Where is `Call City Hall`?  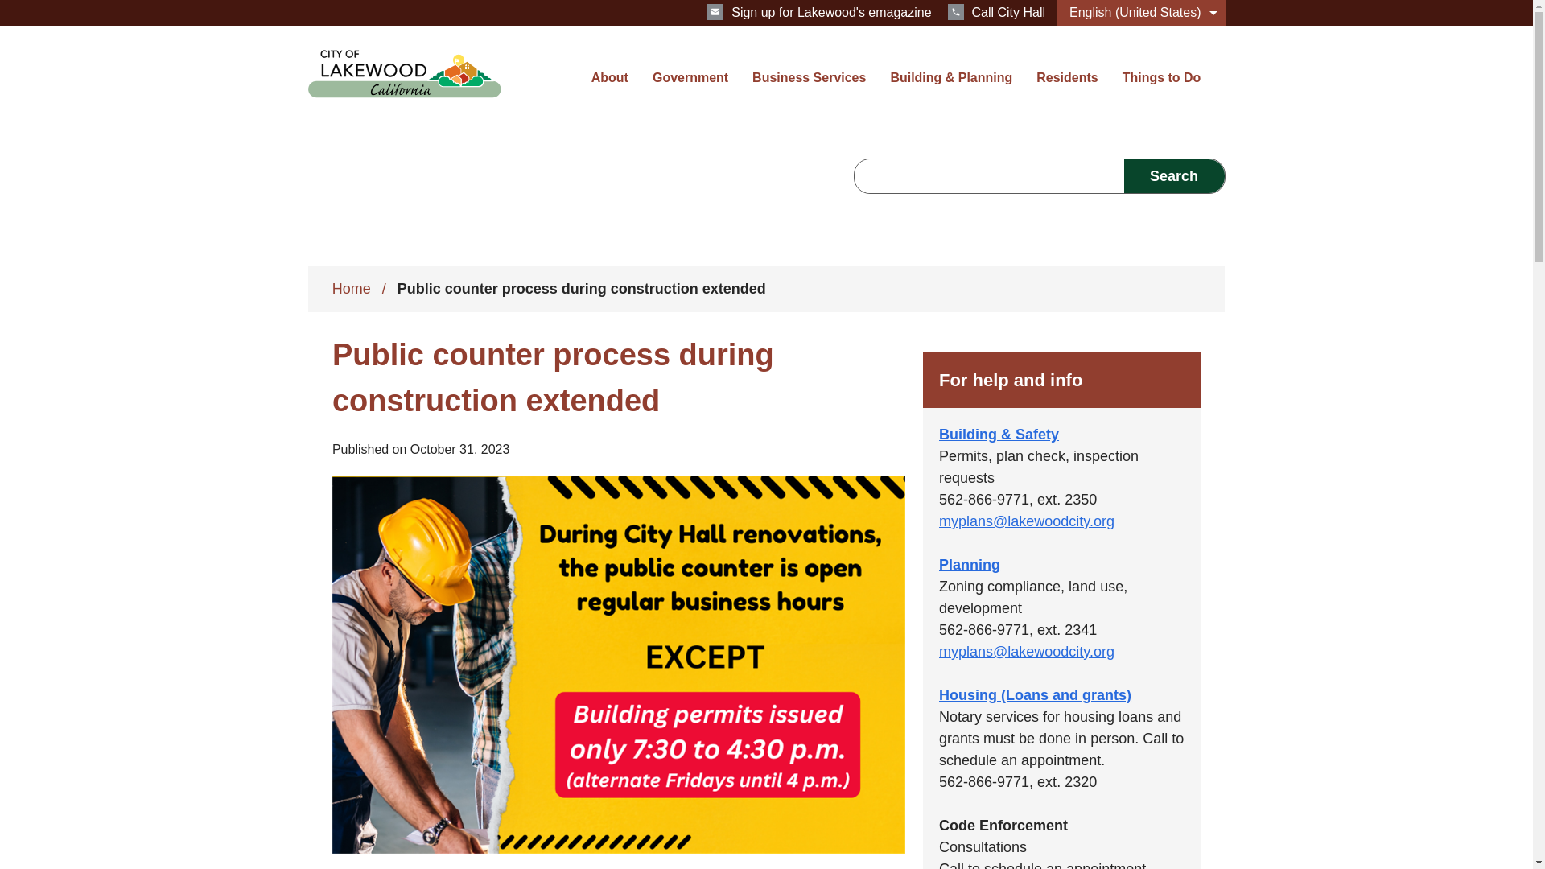
Call City Hall is located at coordinates (996, 11).